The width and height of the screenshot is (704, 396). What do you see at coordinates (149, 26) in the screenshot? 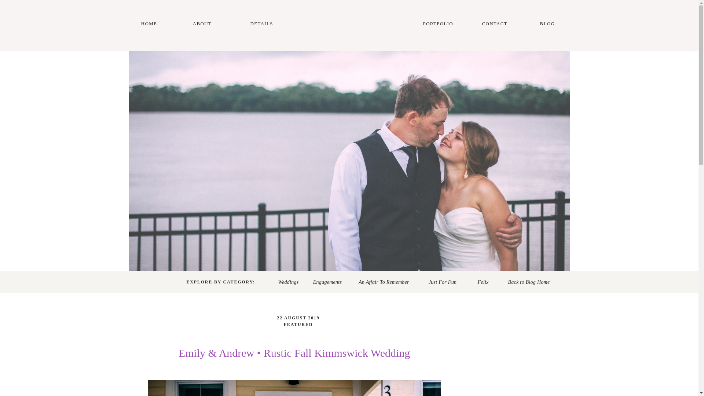
I see `HOME` at bounding box center [149, 26].